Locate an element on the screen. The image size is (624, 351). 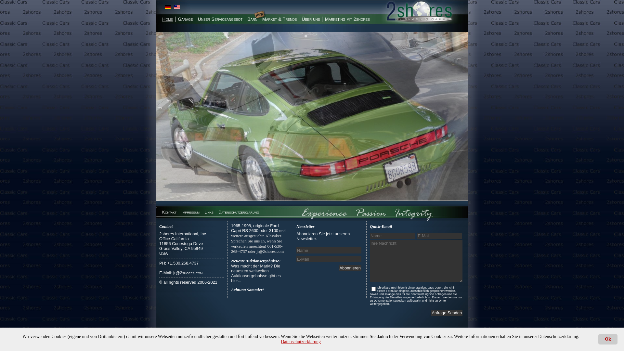
Impressum is located at coordinates (190, 212).